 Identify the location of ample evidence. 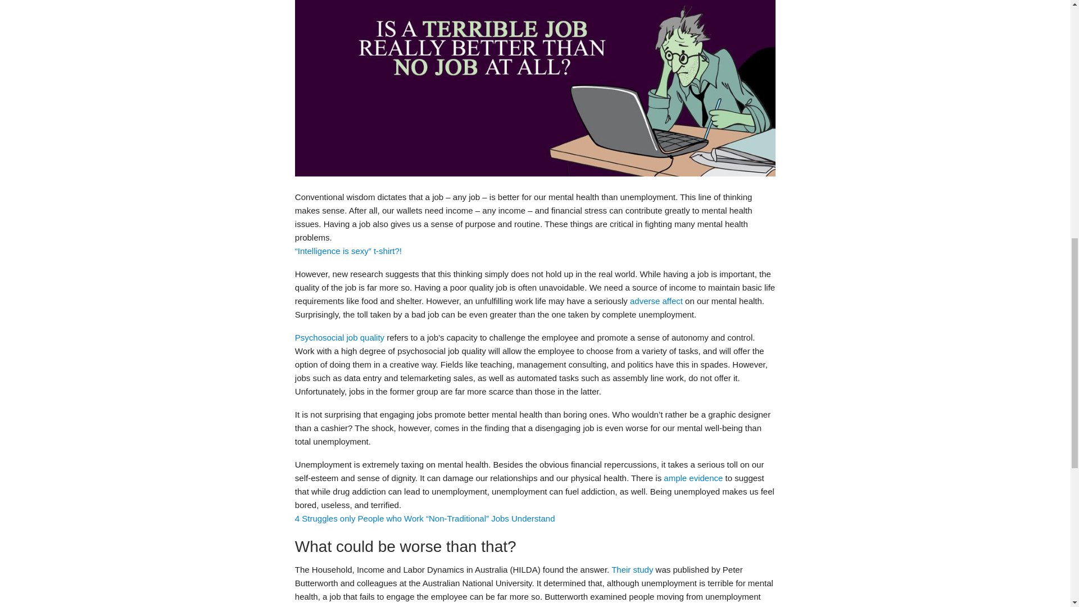
(693, 478).